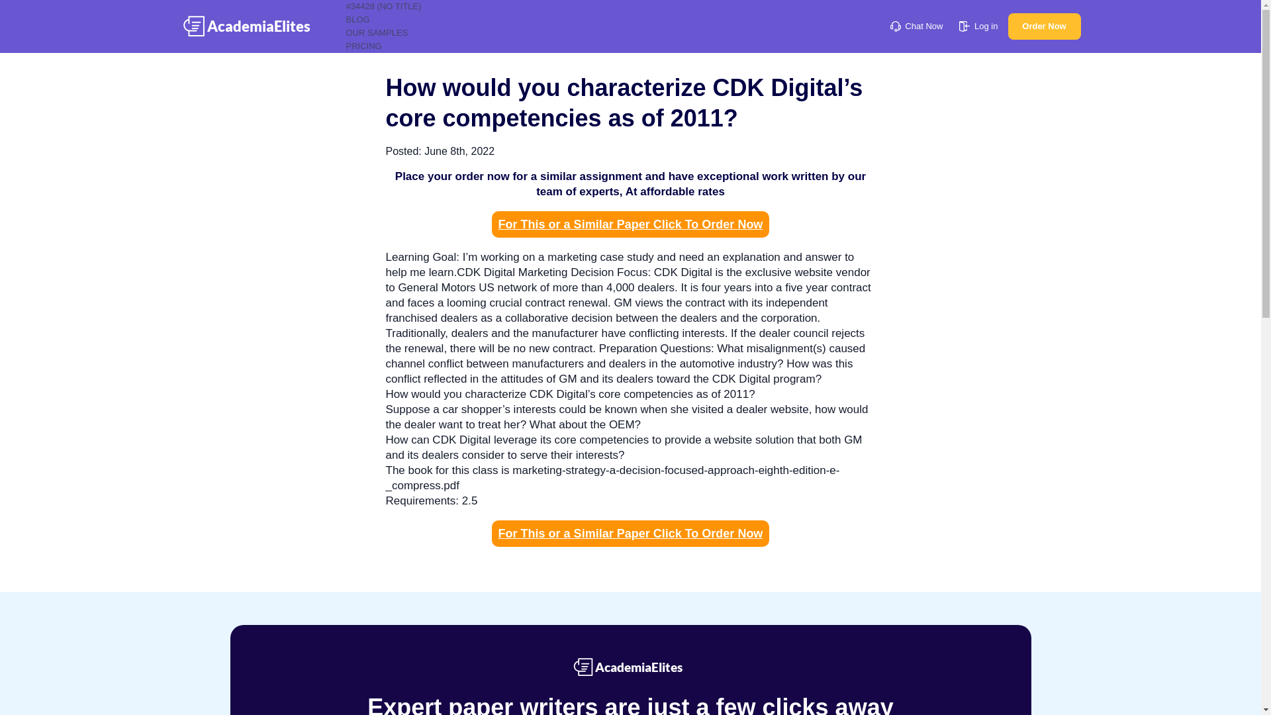 The image size is (1271, 715). I want to click on Log in, so click(978, 26).